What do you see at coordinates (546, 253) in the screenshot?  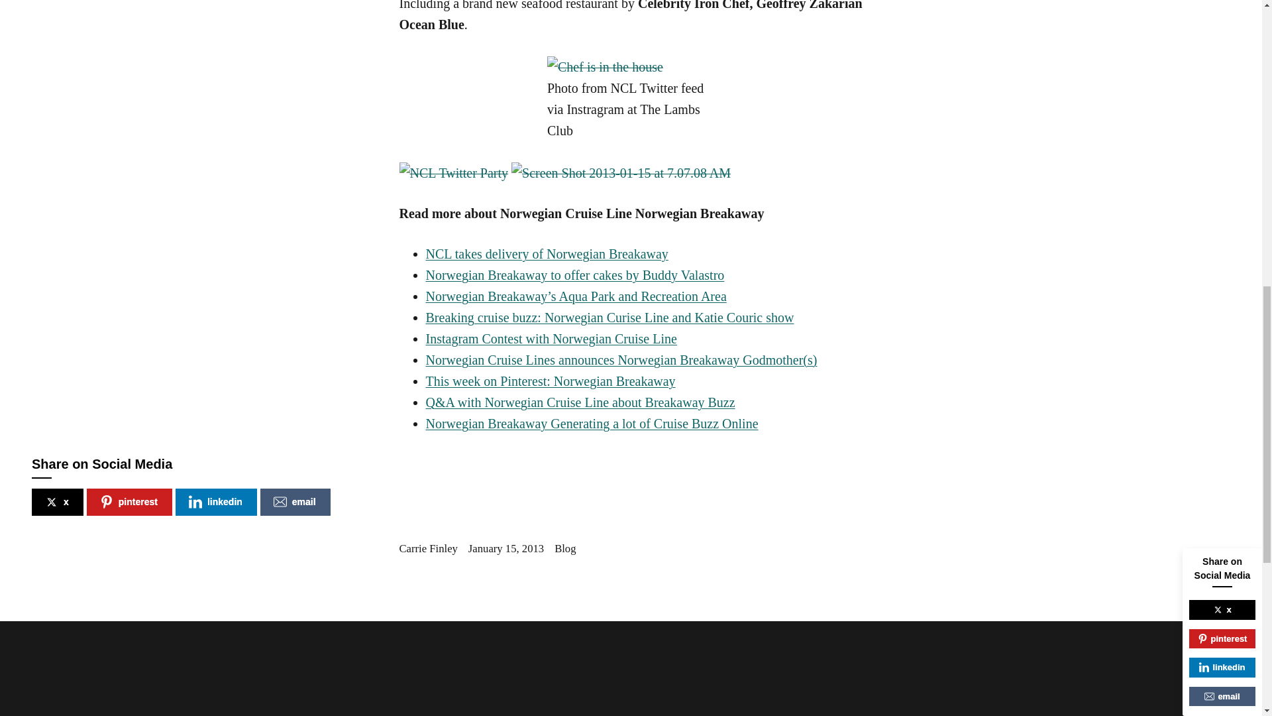 I see `NCL takes delivery of Norwegian Breakaway` at bounding box center [546, 253].